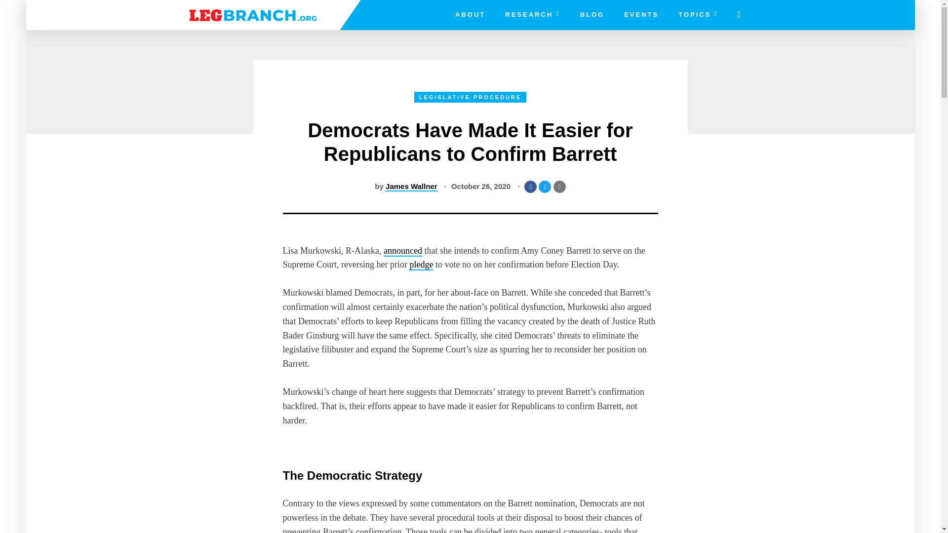  What do you see at coordinates (641, 15) in the screenshot?
I see `EVENTS` at bounding box center [641, 15].